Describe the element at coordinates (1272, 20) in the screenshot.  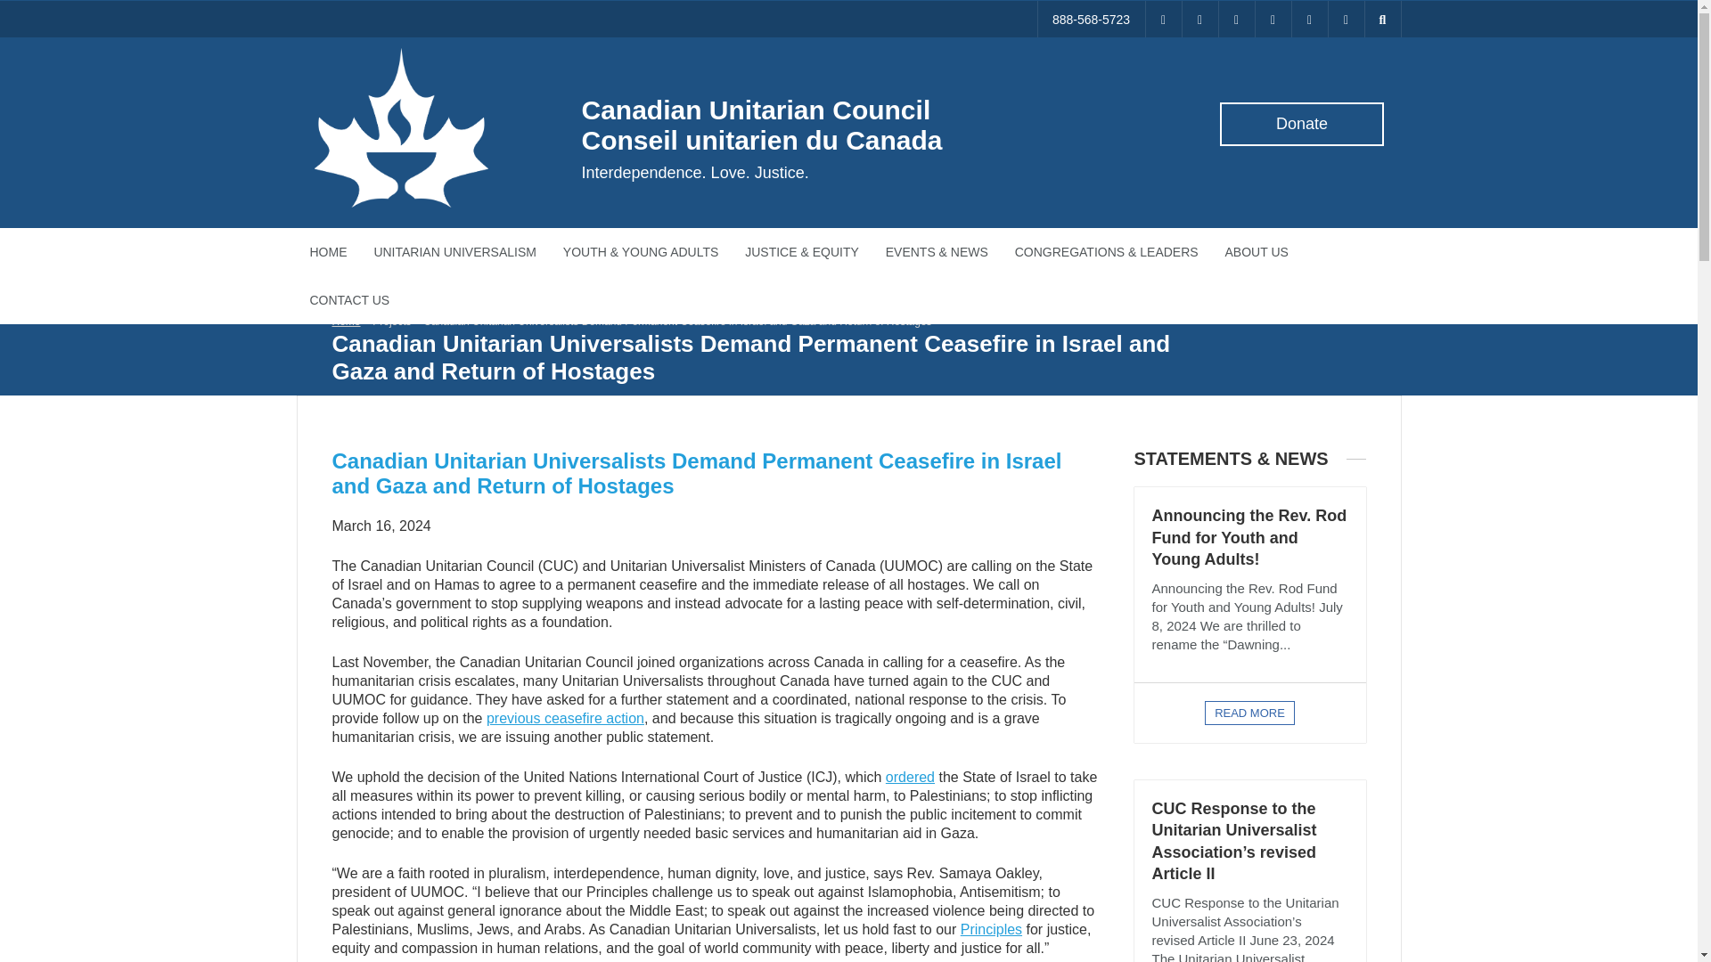
I see `Donate` at that location.